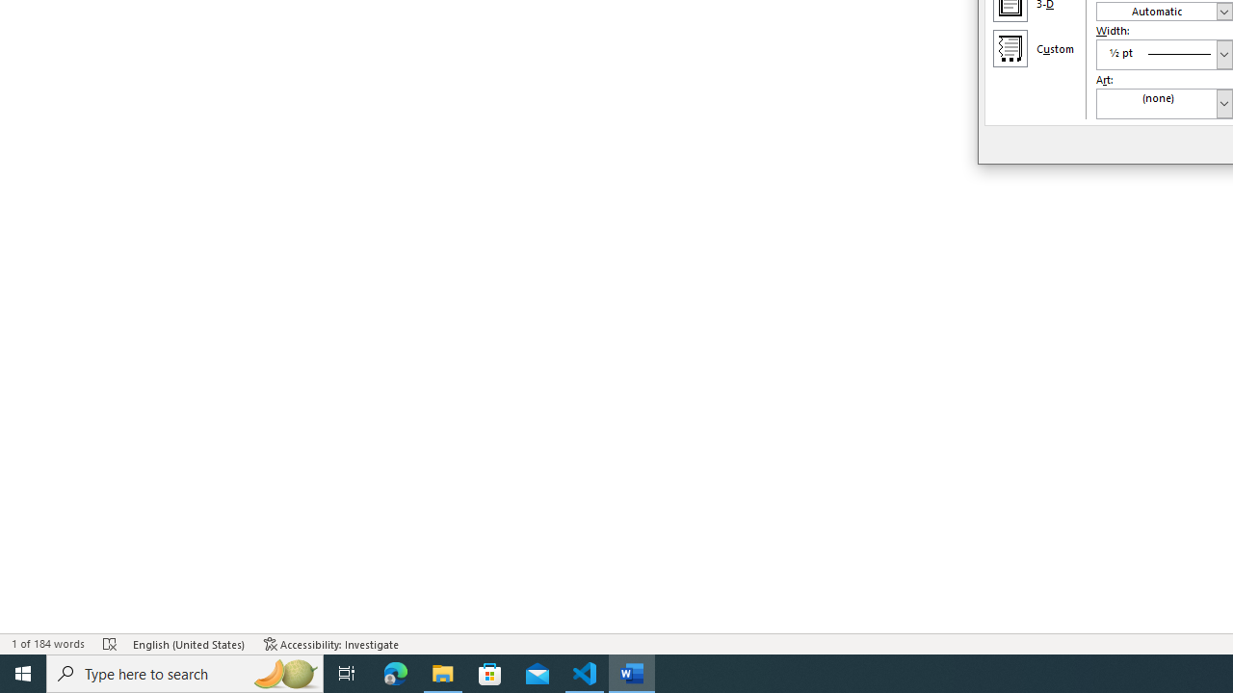 Image resolution: width=1233 pixels, height=693 pixels. Describe the element at coordinates (185, 674) in the screenshot. I see `Type here to search` at that location.